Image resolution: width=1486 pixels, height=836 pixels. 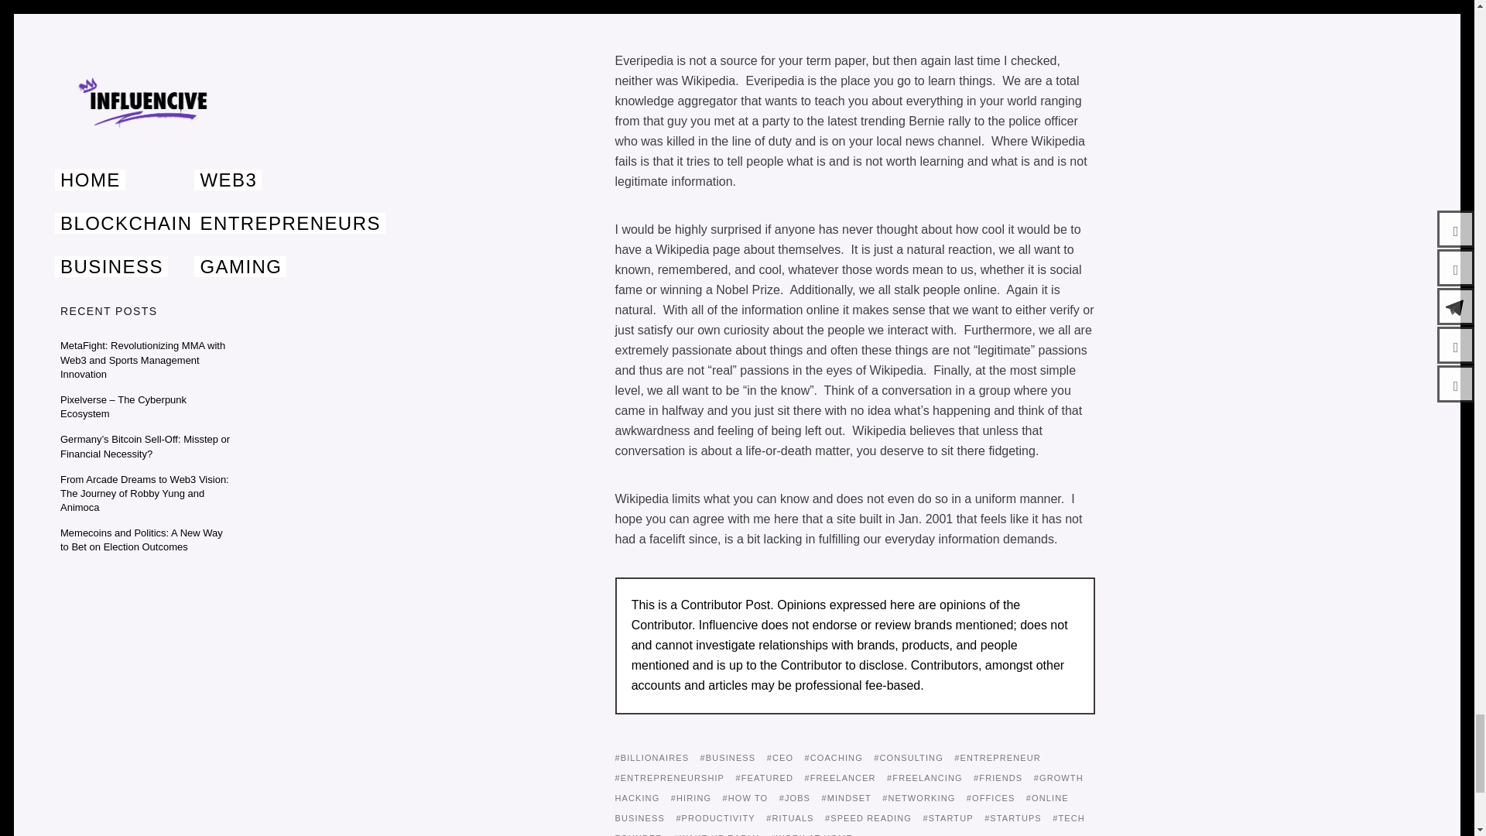 I want to click on BUSINESS, so click(x=728, y=757).